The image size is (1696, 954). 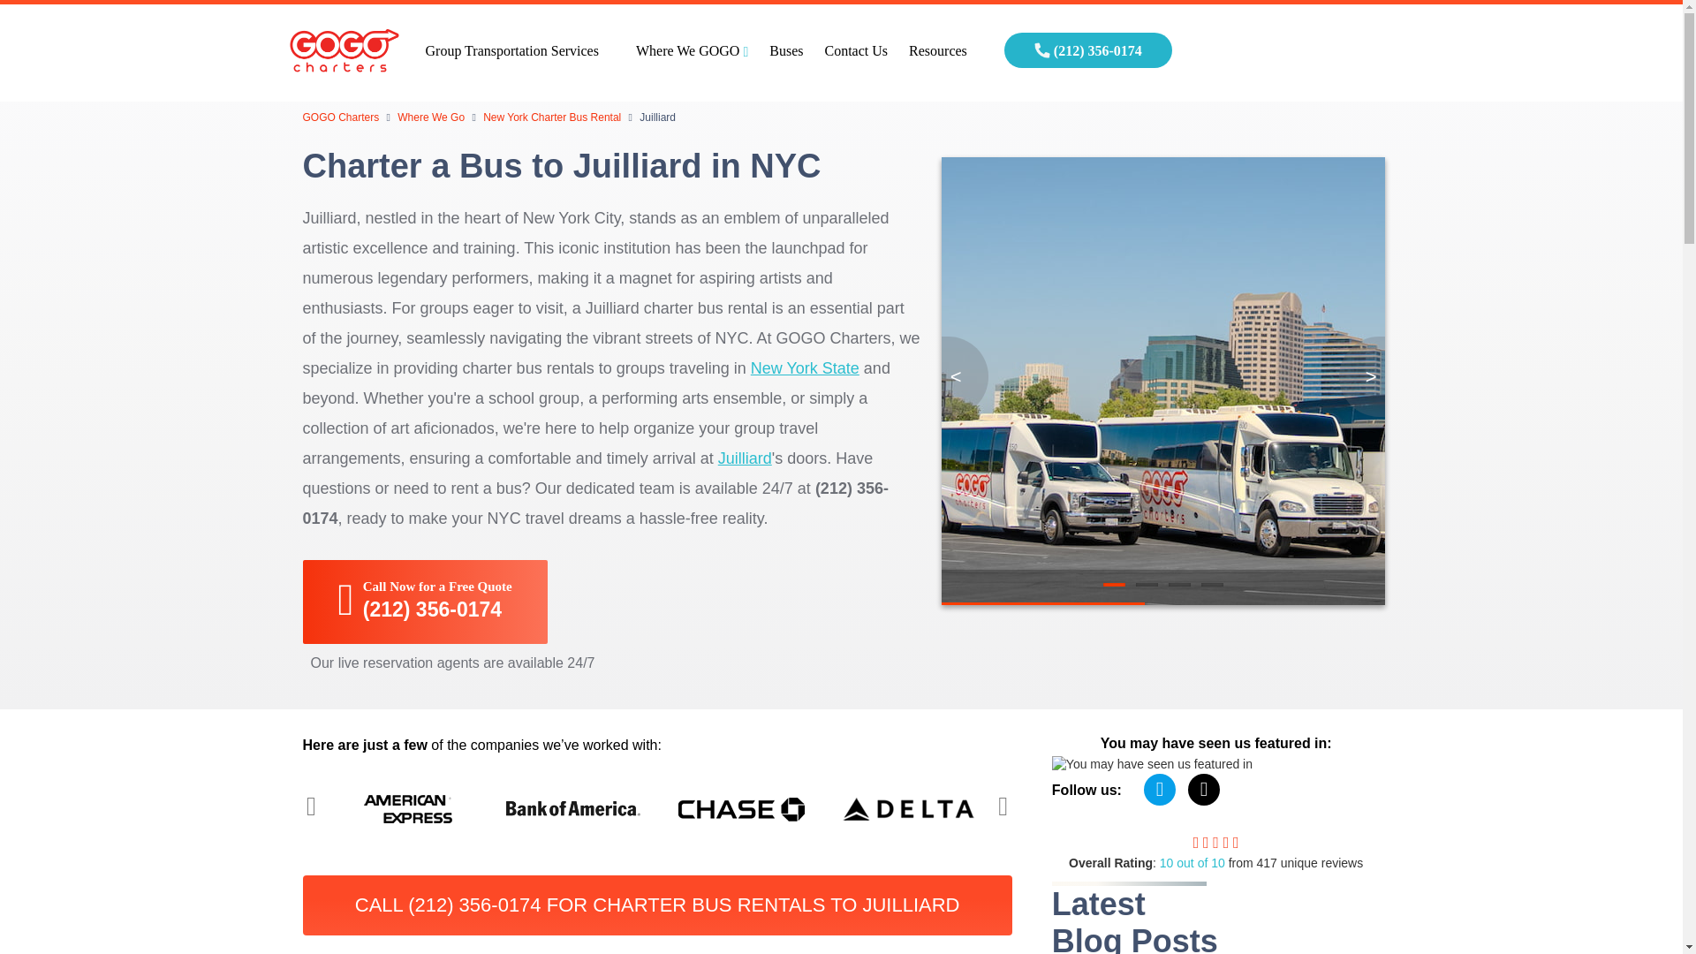 What do you see at coordinates (692, 53) in the screenshot?
I see `Where We GOGO` at bounding box center [692, 53].